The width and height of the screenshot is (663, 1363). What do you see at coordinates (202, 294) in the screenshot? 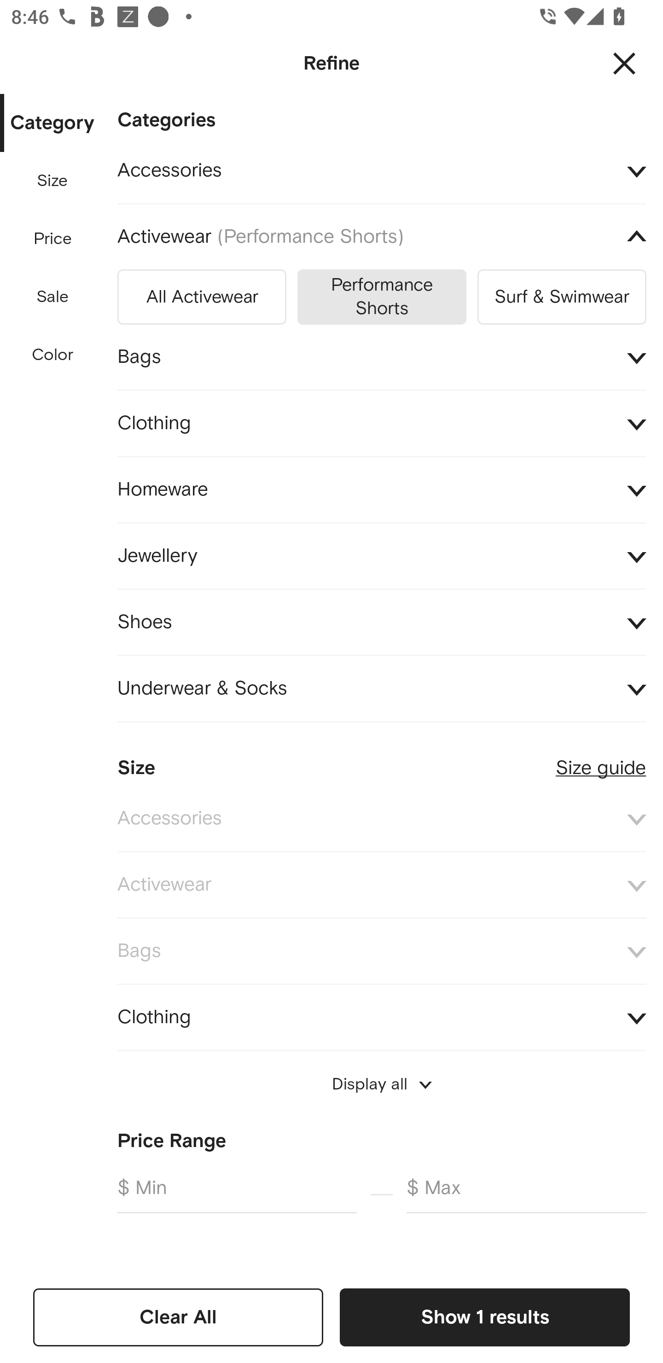
I see `All Activewear` at bounding box center [202, 294].